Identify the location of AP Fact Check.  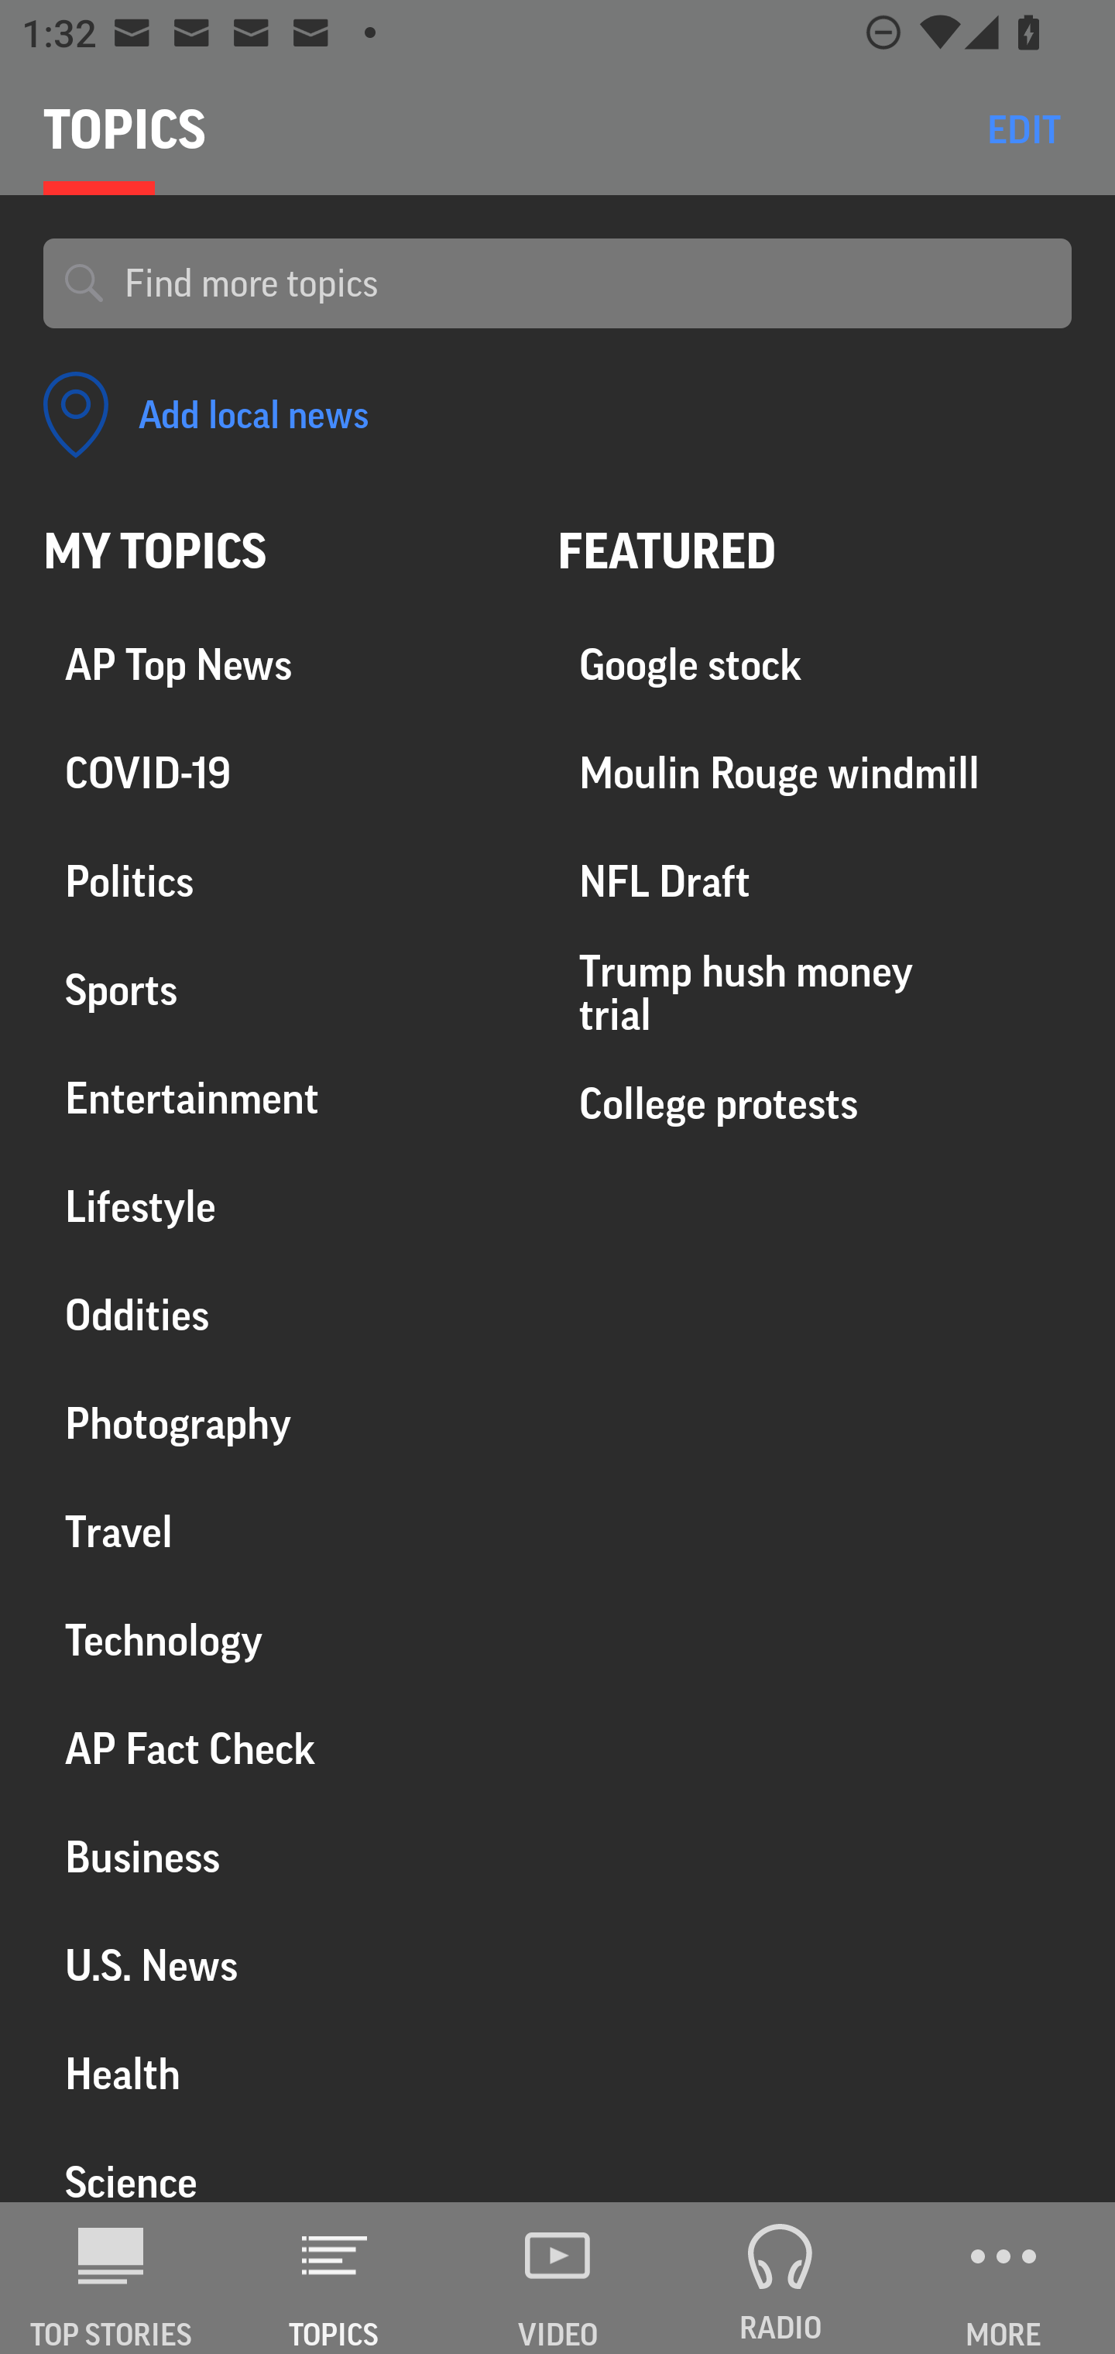
(279, 1748).